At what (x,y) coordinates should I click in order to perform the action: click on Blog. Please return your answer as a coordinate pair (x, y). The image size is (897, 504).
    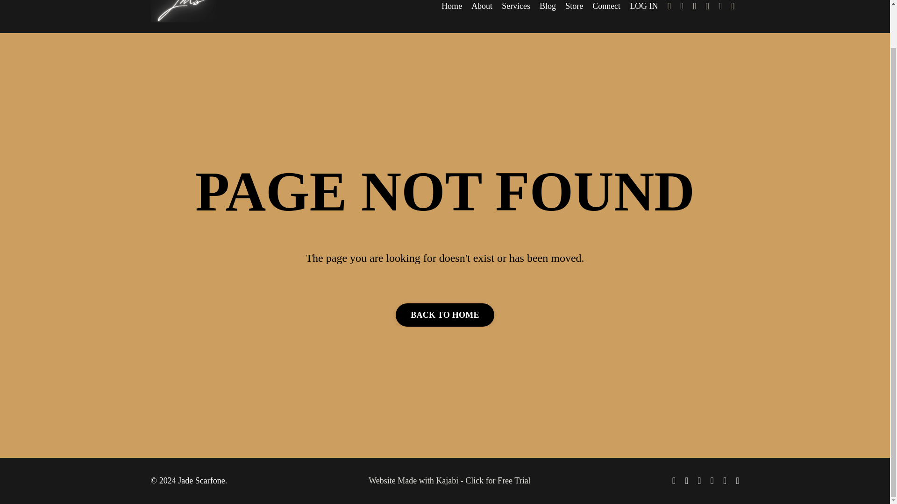
    Looking at the image, I should click on (548, 7).